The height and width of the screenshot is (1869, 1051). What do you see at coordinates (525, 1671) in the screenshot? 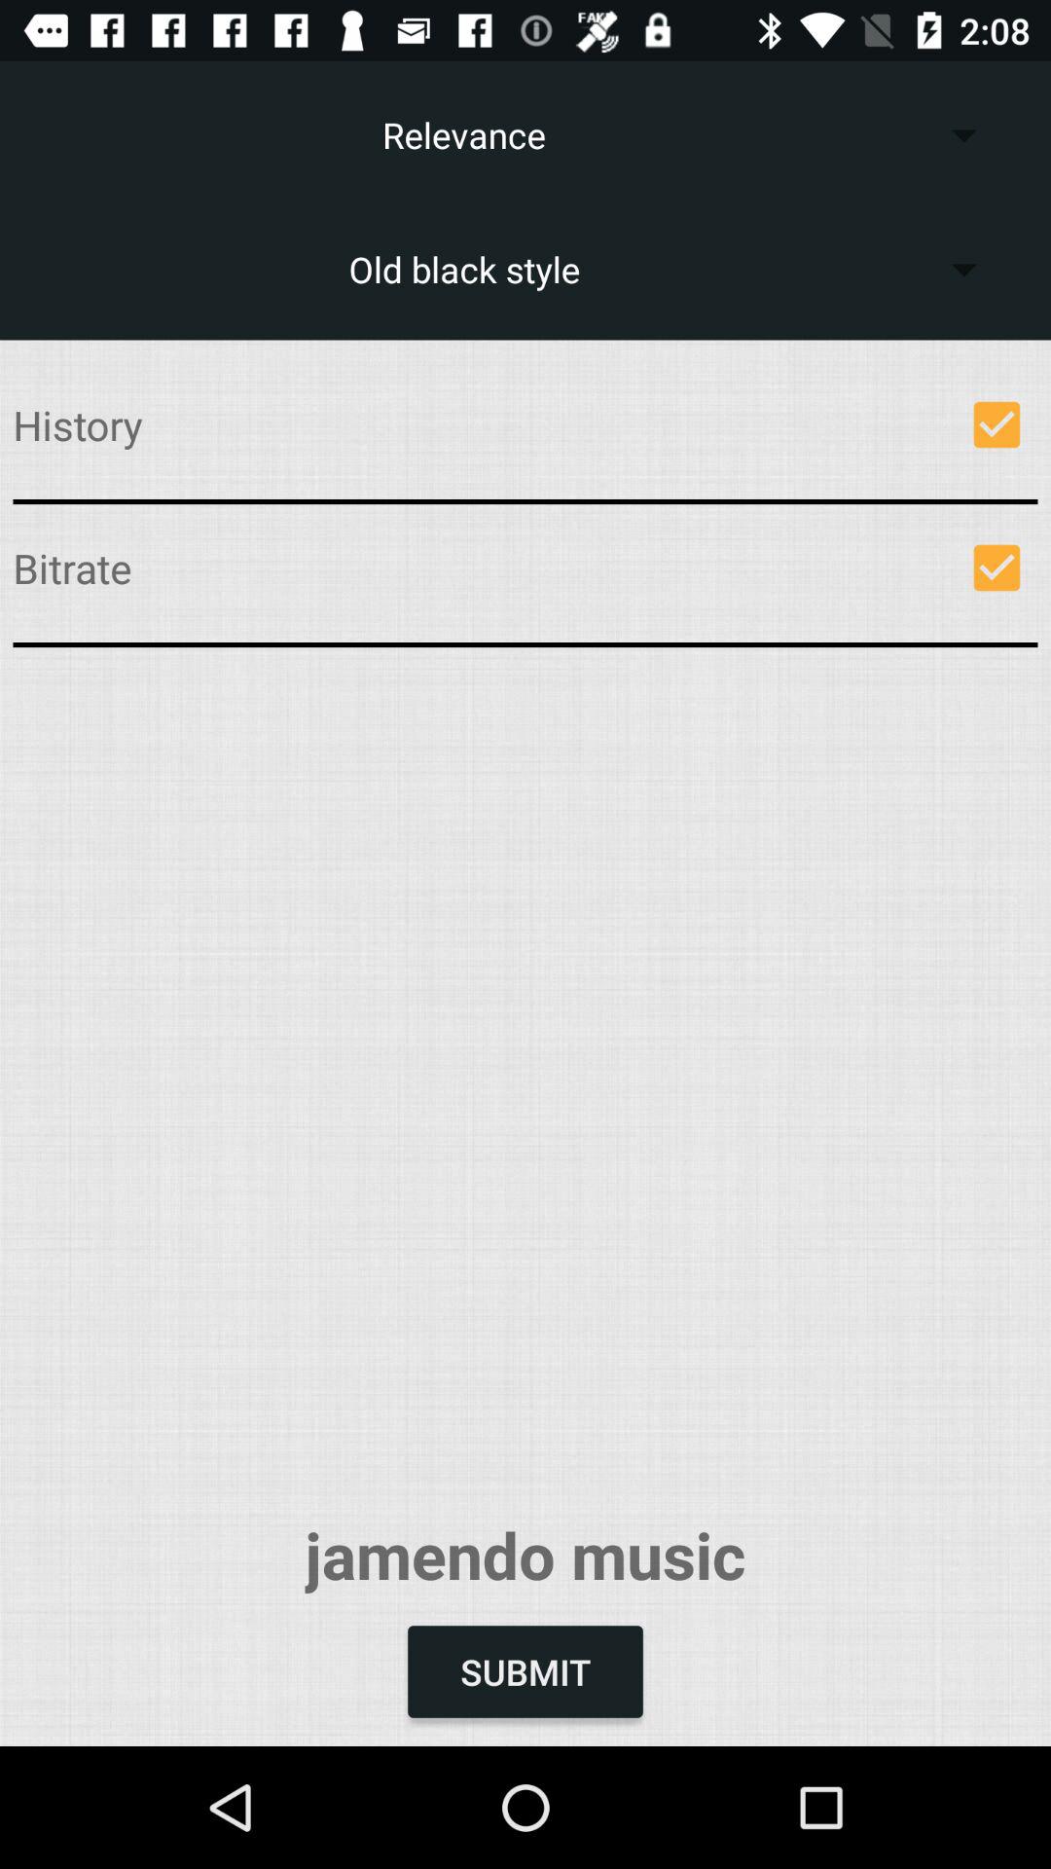
I see `choose item below jamendo music icon` at bounding box center [525, 1671].